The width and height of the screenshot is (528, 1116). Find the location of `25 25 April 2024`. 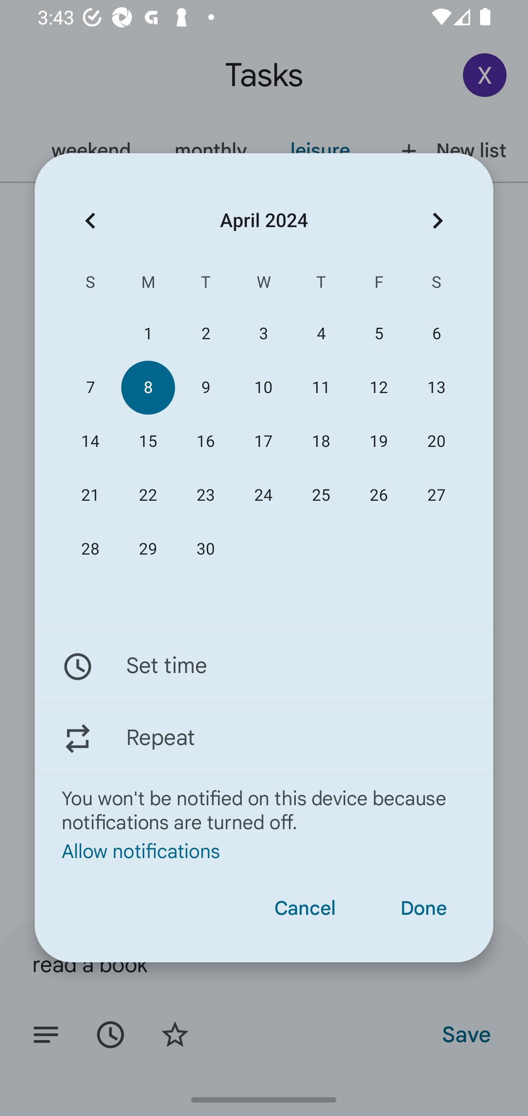

25 25 April 2024 is located at coordinates (321, 495).